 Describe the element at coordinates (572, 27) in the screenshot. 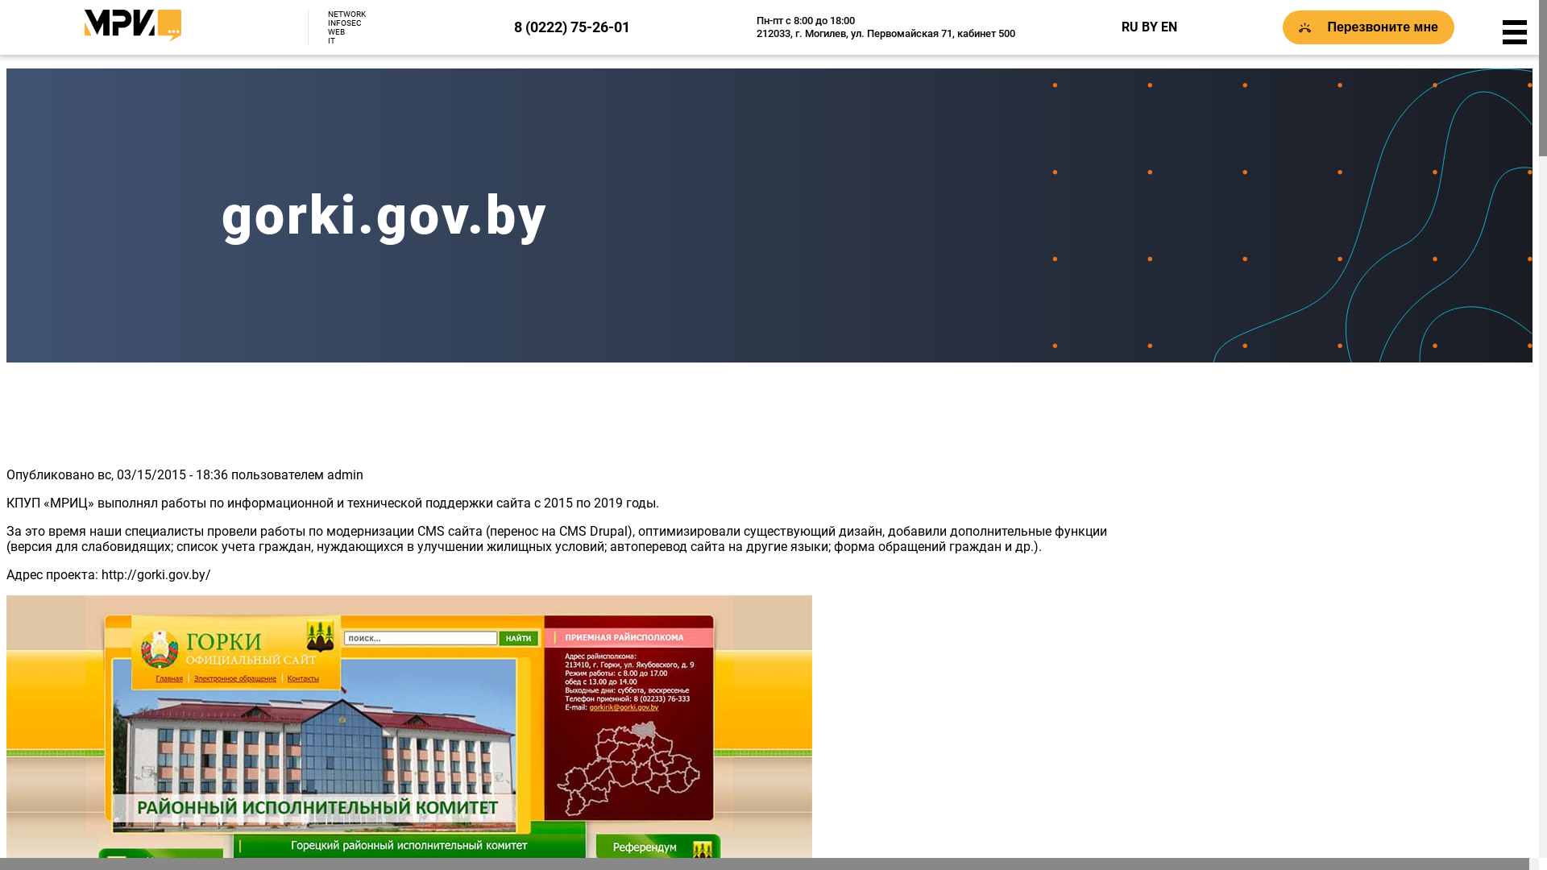

I see `8 (0222) 75-26-01` at that location.